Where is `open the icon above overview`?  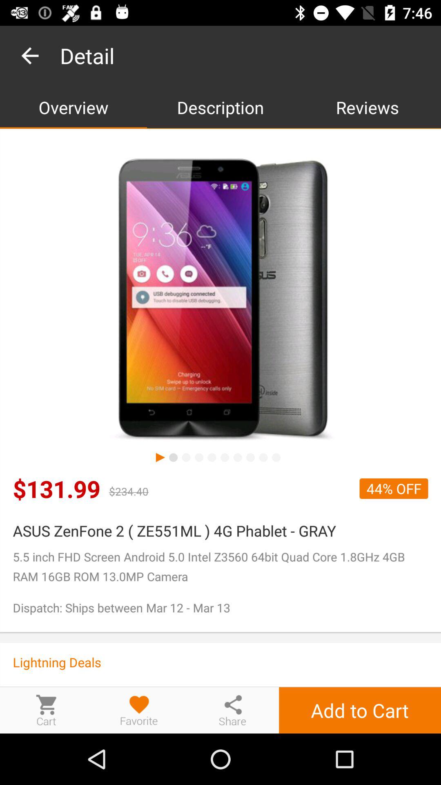
open the icon above overview is located at coordinates (30, 56).